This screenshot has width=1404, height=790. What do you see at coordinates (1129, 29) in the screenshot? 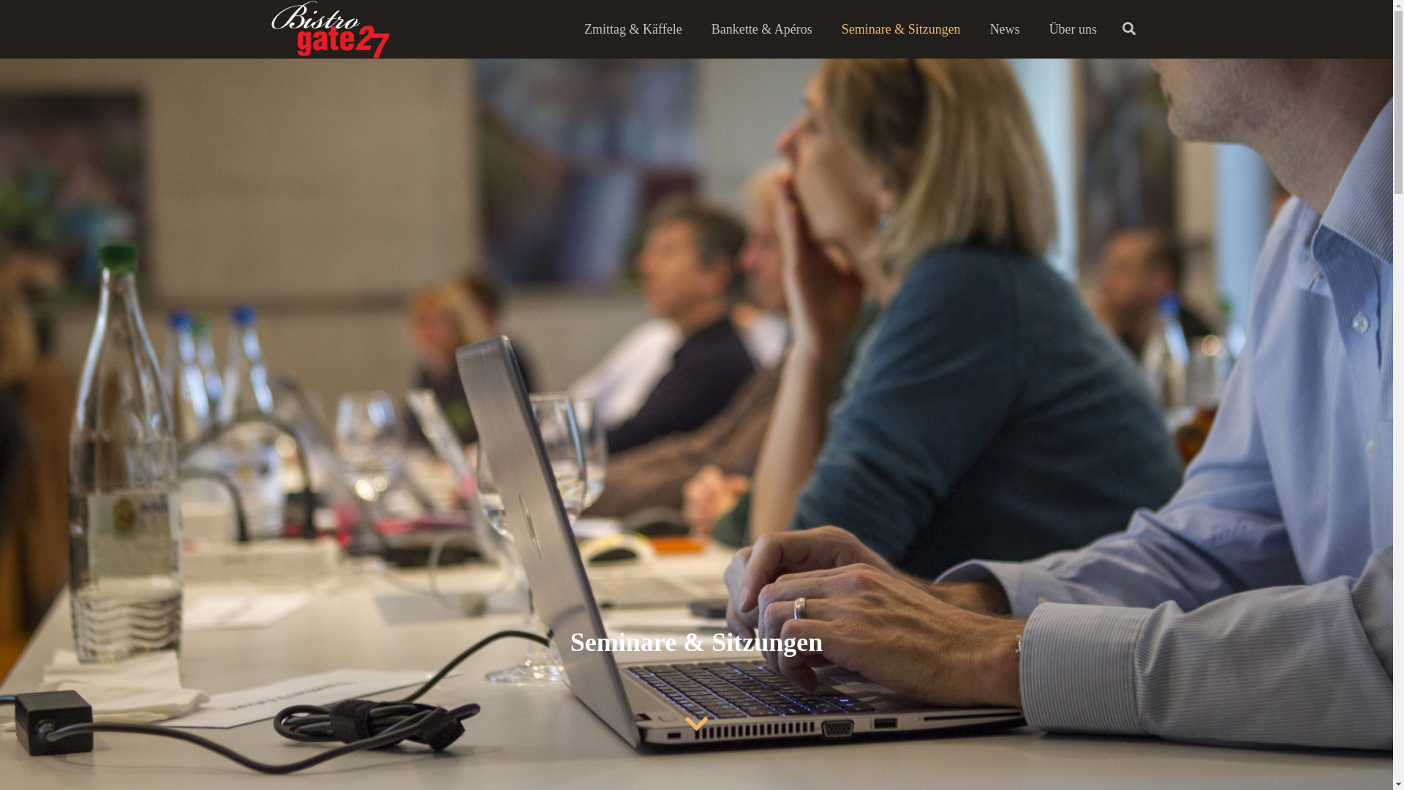
I see `Suchen` at bounding box center [1129, 29].